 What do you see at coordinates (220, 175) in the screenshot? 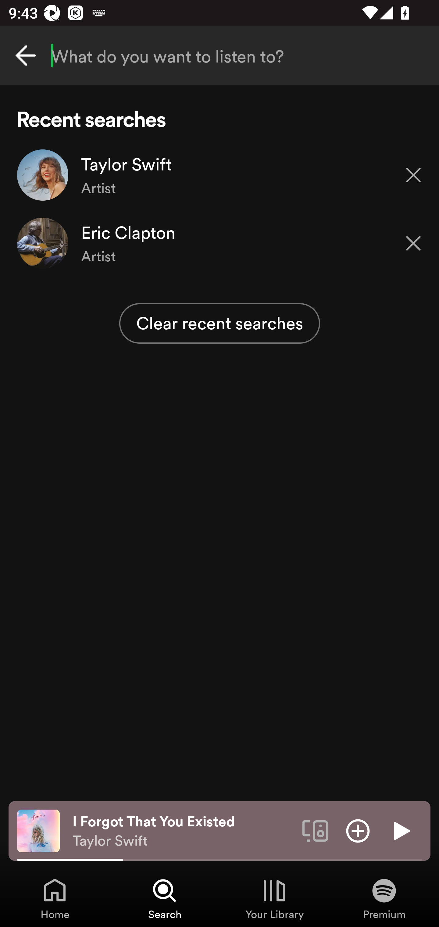
I see `Taylor Swift Artist Remove` at bounding box center [220, 175].